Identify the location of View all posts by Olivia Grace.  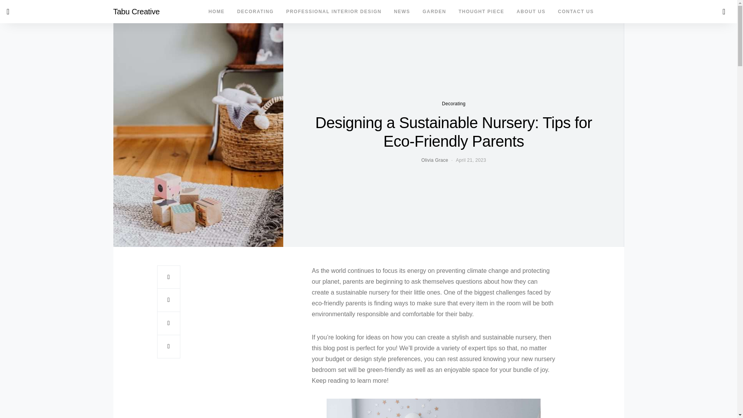
(435, 160).